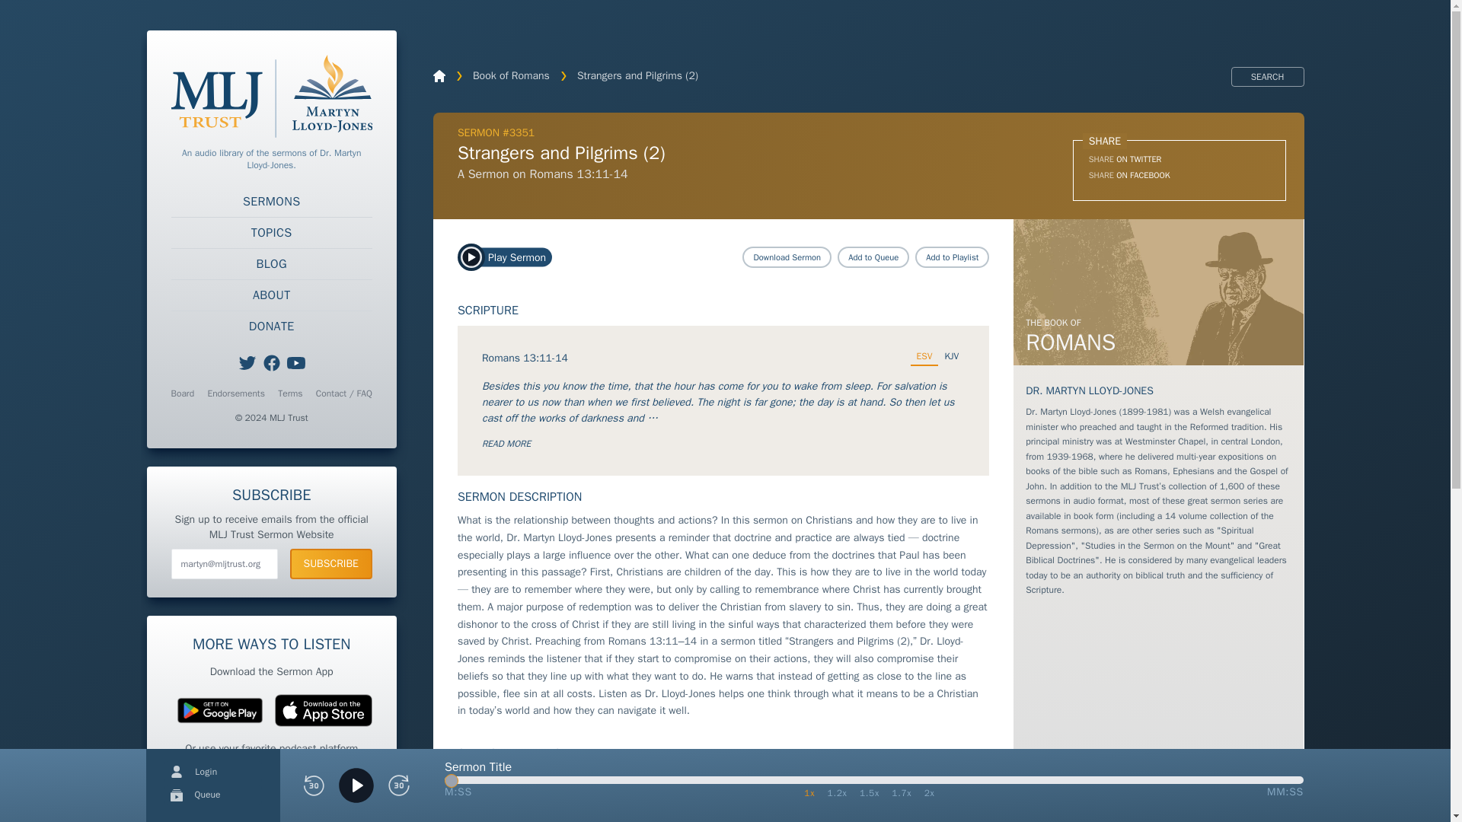  I want to click on Endorsements, so click(236, 393).